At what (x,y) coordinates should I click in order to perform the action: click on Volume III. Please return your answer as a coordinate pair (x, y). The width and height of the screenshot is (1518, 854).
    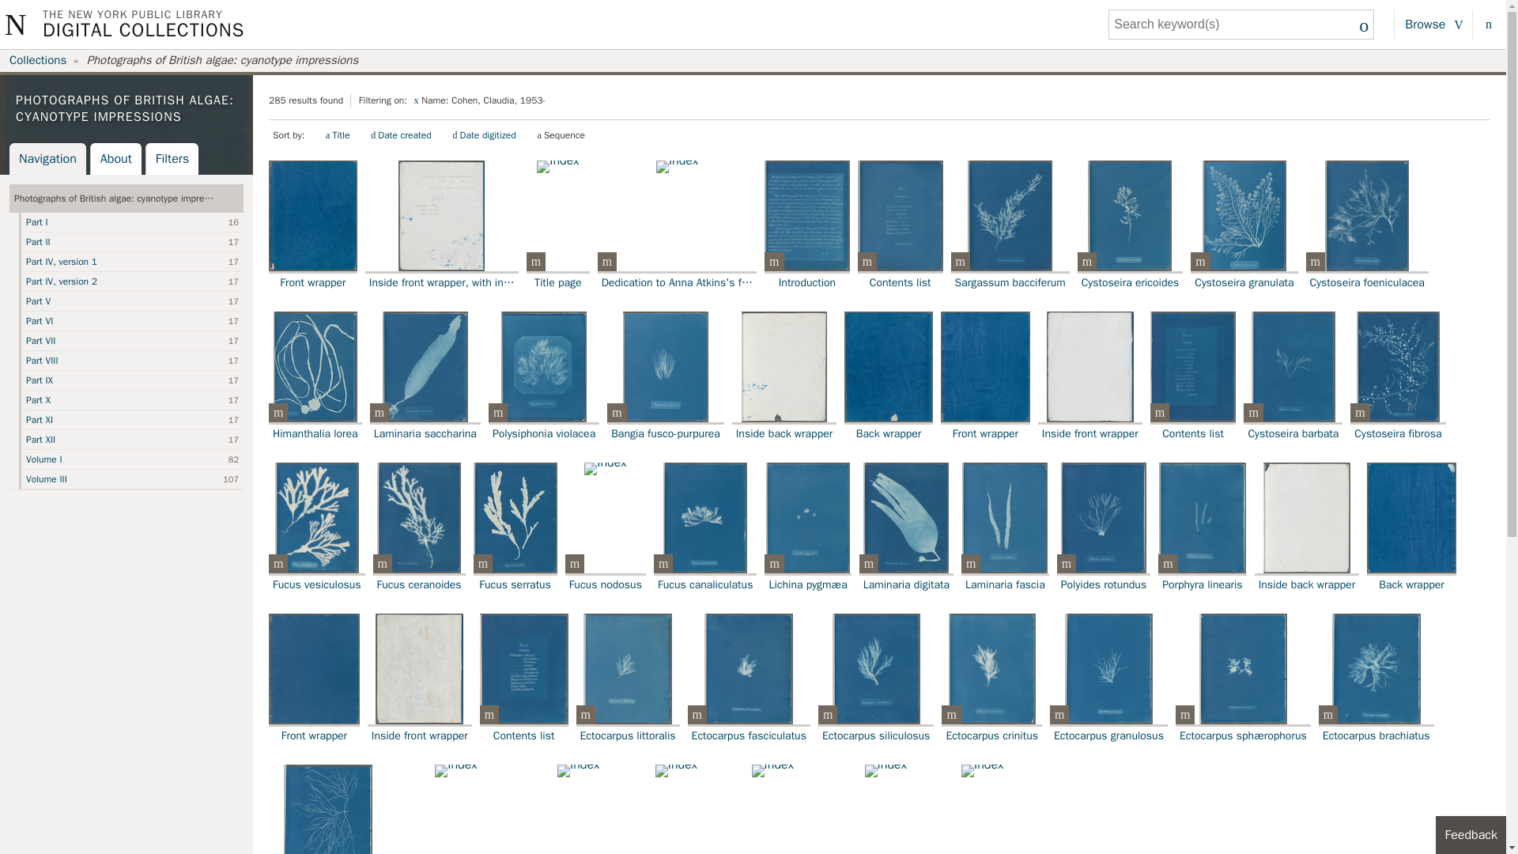
    Looking at the image, I should click on (131, 479).